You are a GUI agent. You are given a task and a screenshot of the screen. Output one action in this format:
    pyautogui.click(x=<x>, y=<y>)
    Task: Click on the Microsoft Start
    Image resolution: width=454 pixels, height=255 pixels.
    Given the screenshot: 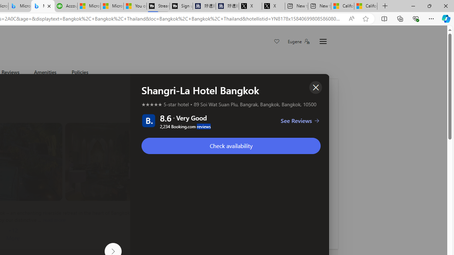 What is the action you would take?
    pyautogui.click(x=112, y=6)
    